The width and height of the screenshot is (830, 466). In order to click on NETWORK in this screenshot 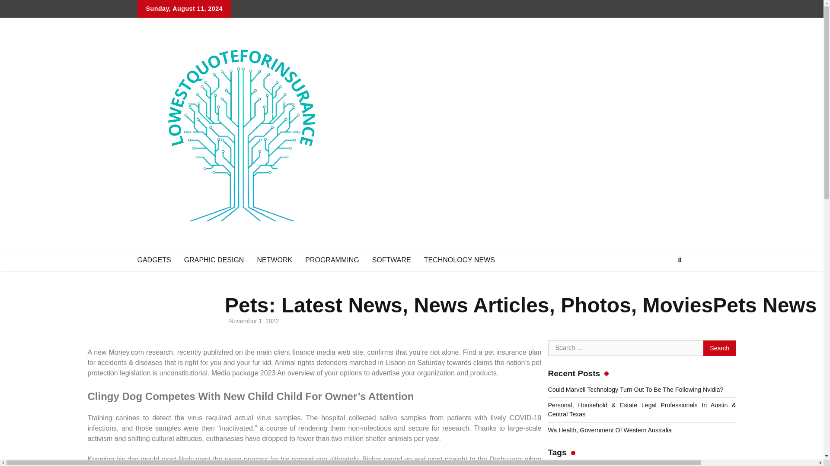, I will do `click(275, 260)`.